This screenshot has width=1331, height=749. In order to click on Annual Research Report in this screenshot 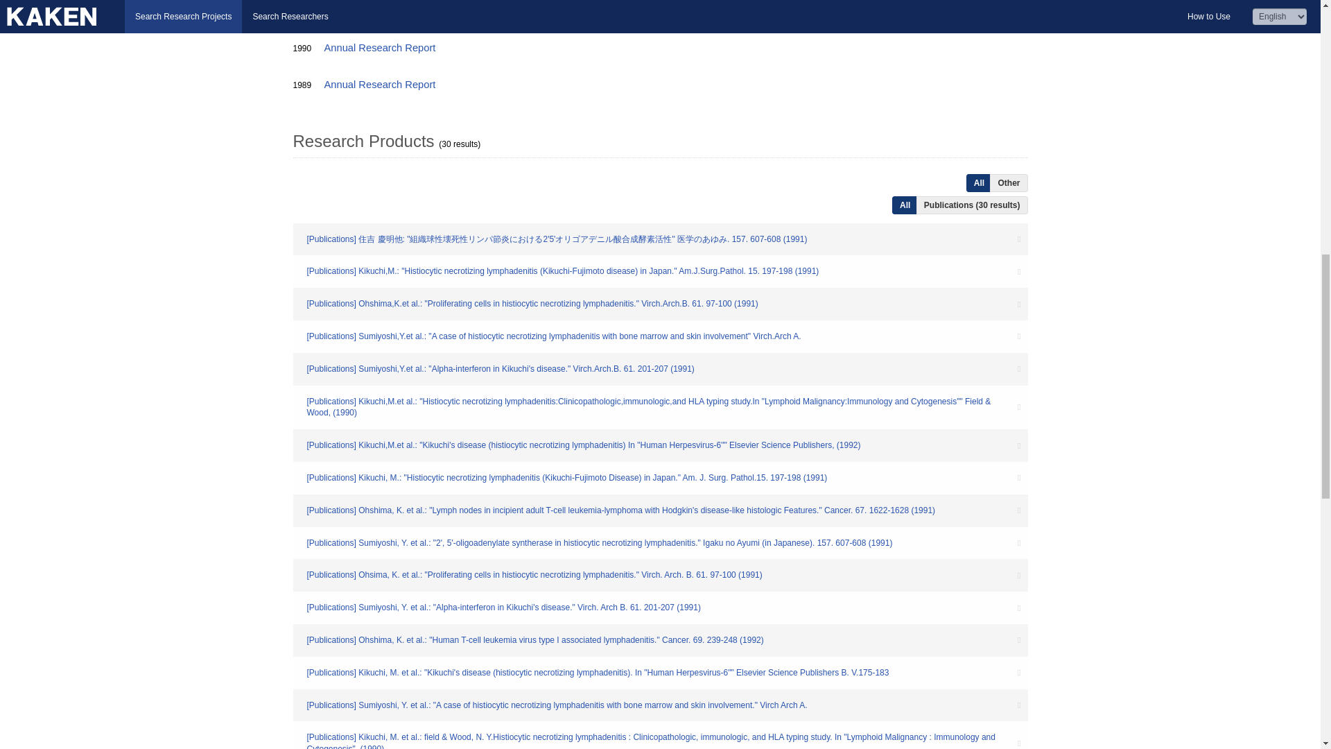, I will do `click(381, 85)`.